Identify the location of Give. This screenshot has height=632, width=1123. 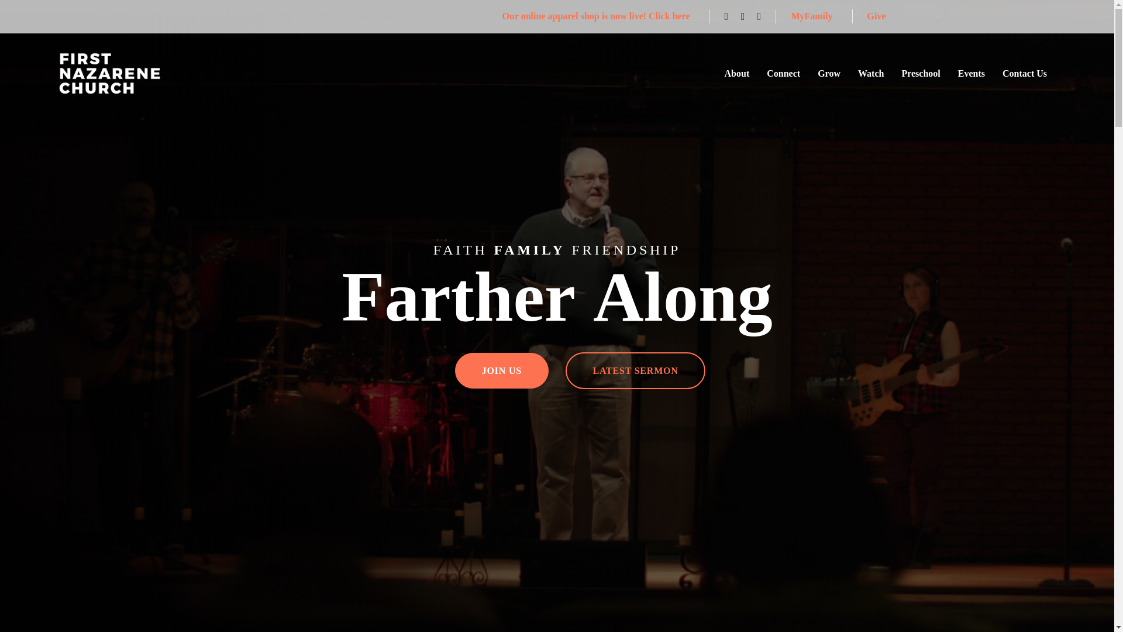
(879, 16).